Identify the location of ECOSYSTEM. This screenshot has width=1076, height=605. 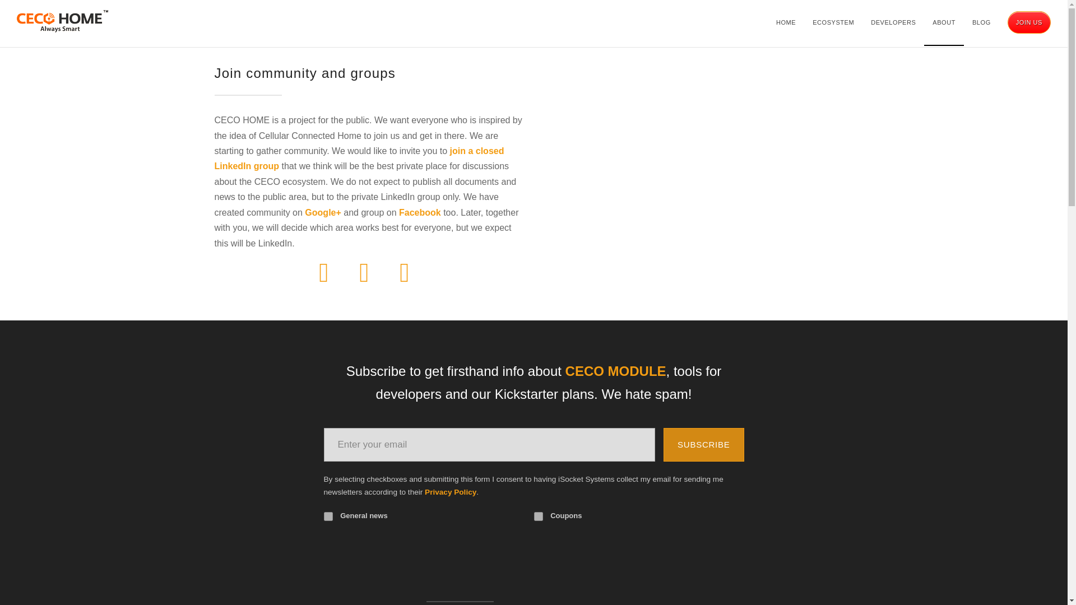
(833, 22).